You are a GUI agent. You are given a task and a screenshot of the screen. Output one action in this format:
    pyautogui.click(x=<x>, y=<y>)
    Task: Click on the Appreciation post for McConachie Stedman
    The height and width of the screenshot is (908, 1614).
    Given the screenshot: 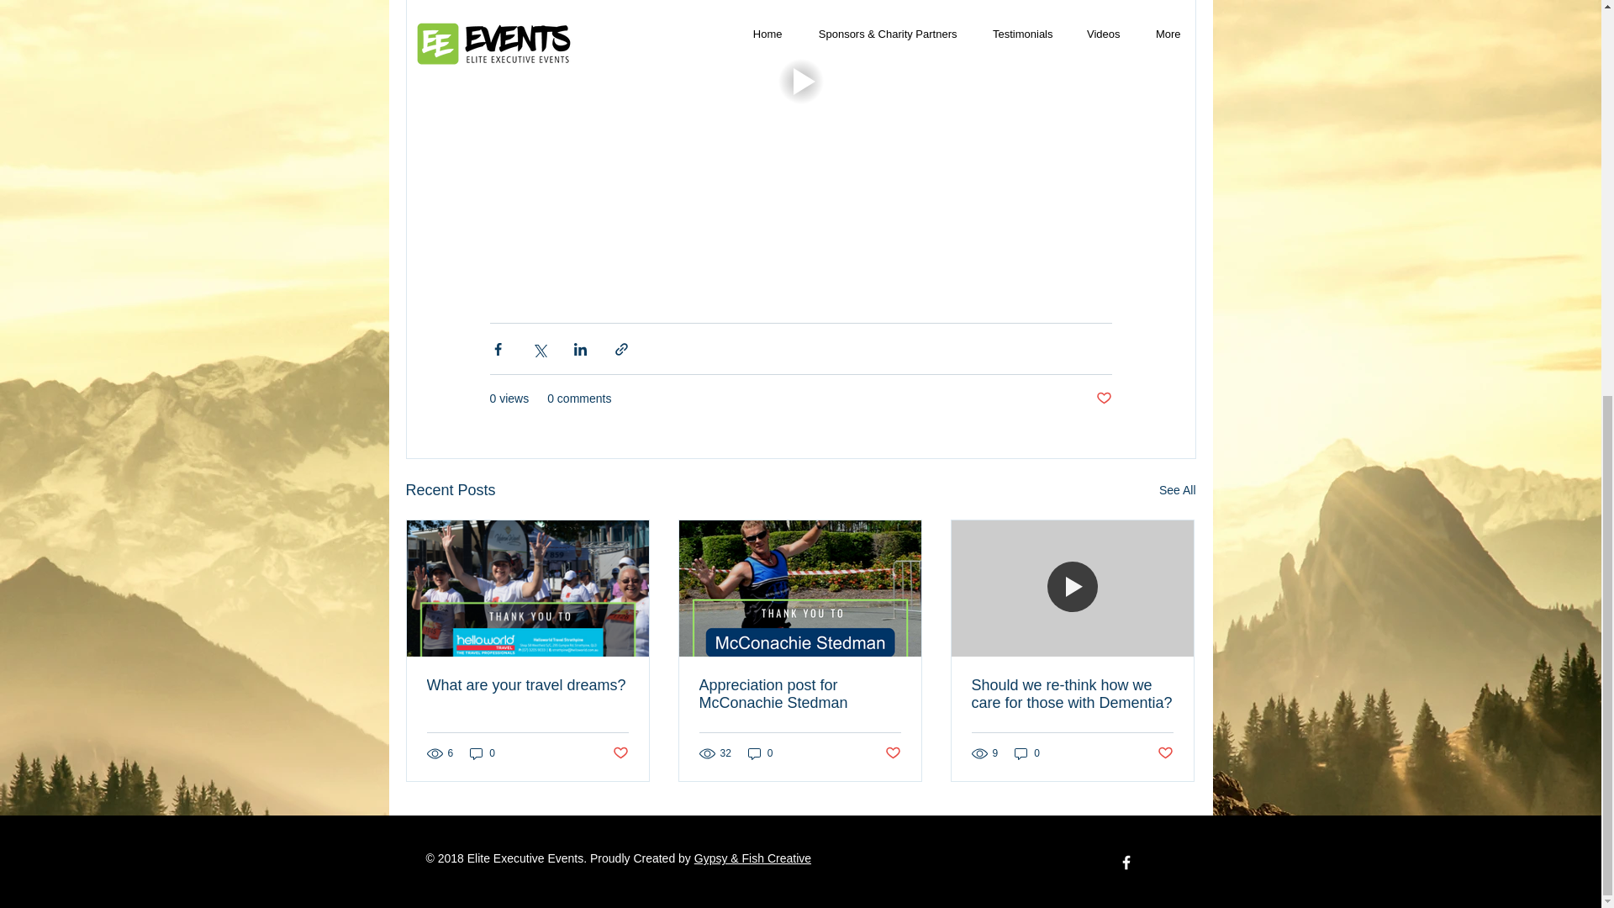 What is the action you would take?
    pyautogui.click(x=799, y=694)
    